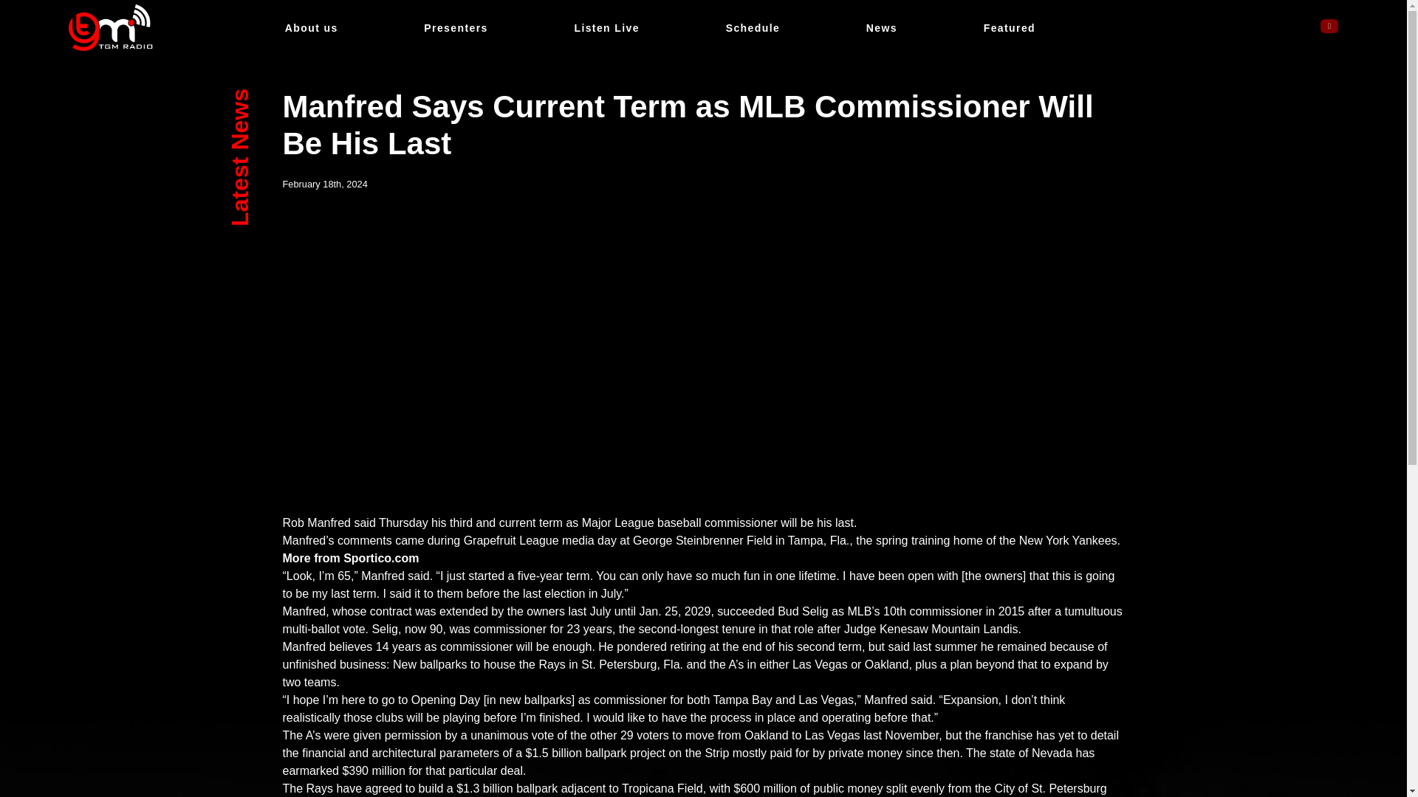 The width and height of the screenshot is (1418, 797). I want to click on Featured, so click(1009, 28).